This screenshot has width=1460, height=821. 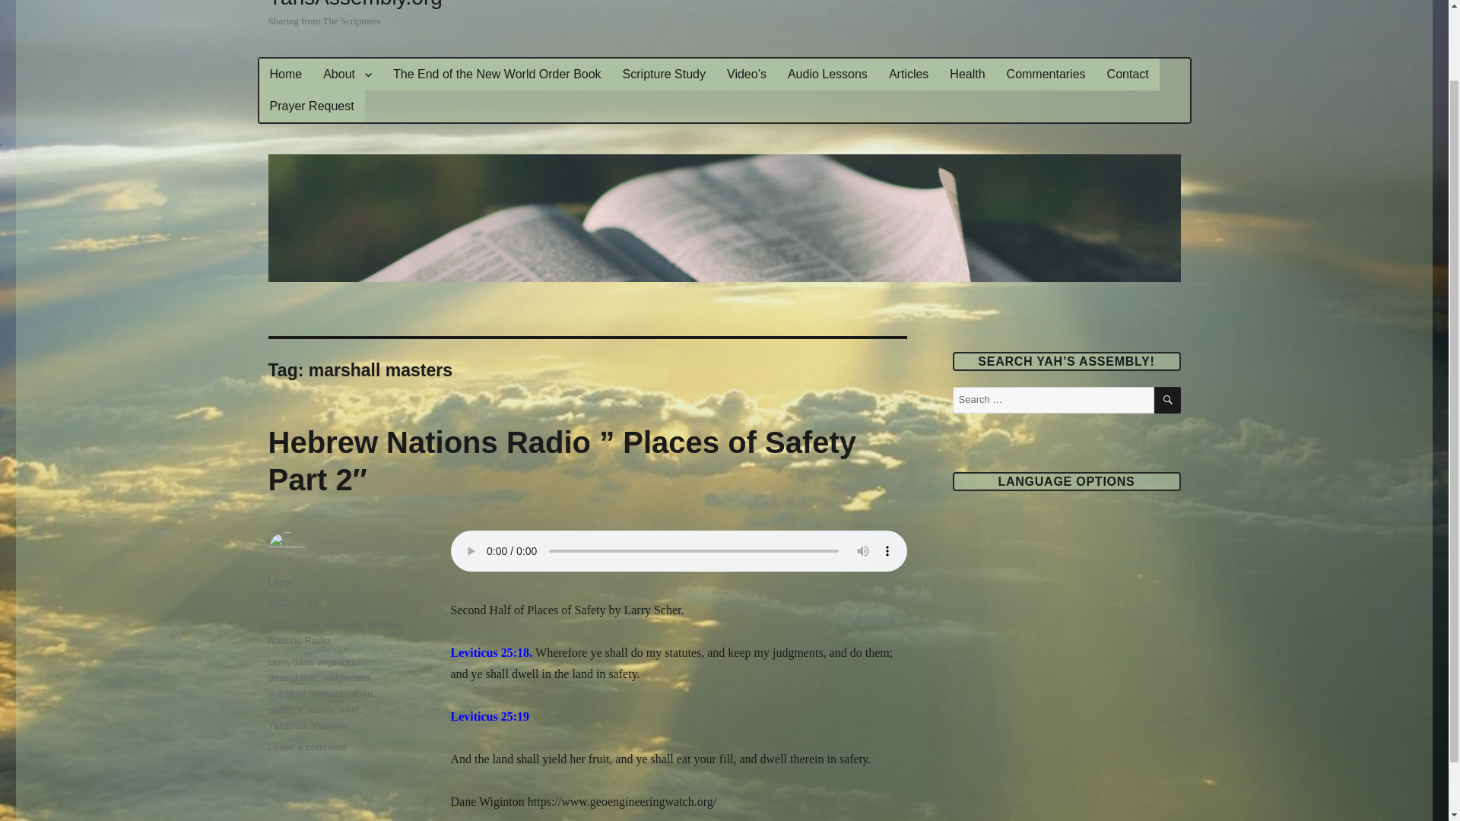 What do you see at coordinates (347, 74) in the screenshot?
I see `About` at bounding box center [347, 74].